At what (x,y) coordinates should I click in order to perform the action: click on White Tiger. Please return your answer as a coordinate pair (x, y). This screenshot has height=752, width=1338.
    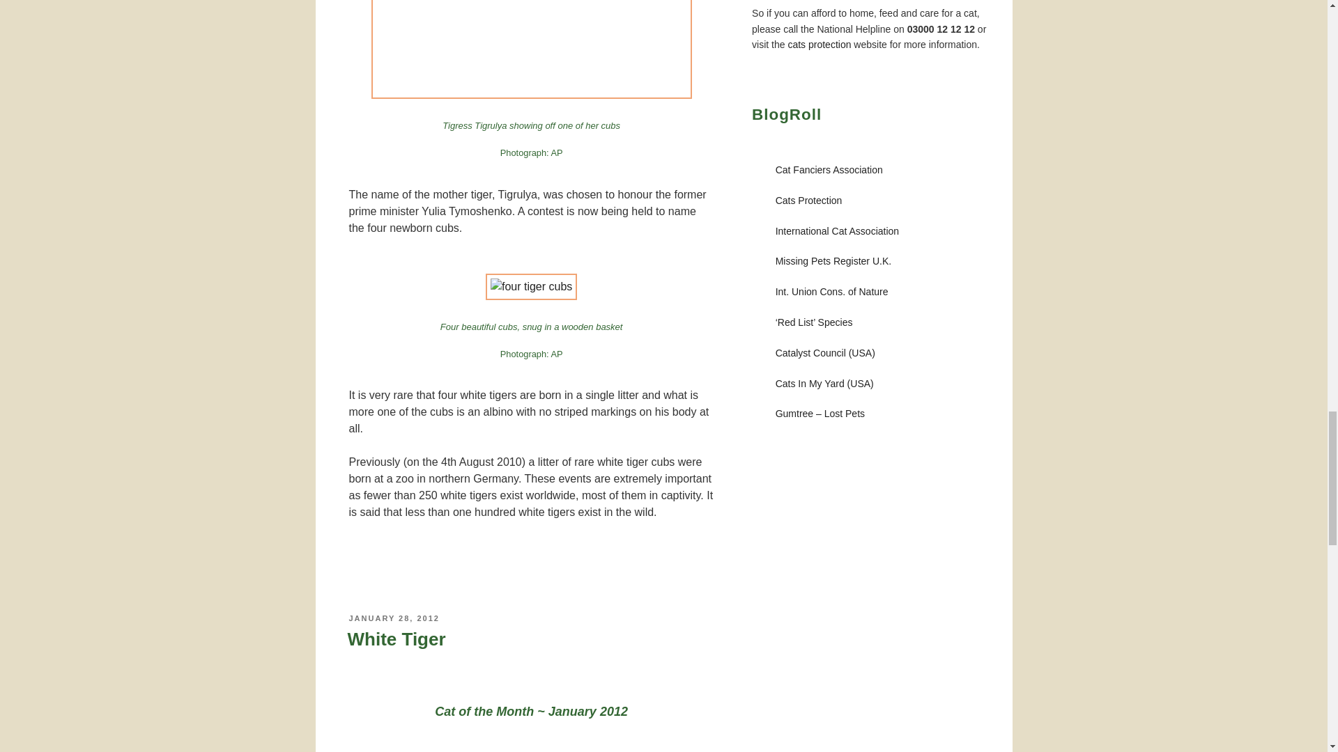
    Looking at the image, I should click on (396, 639).